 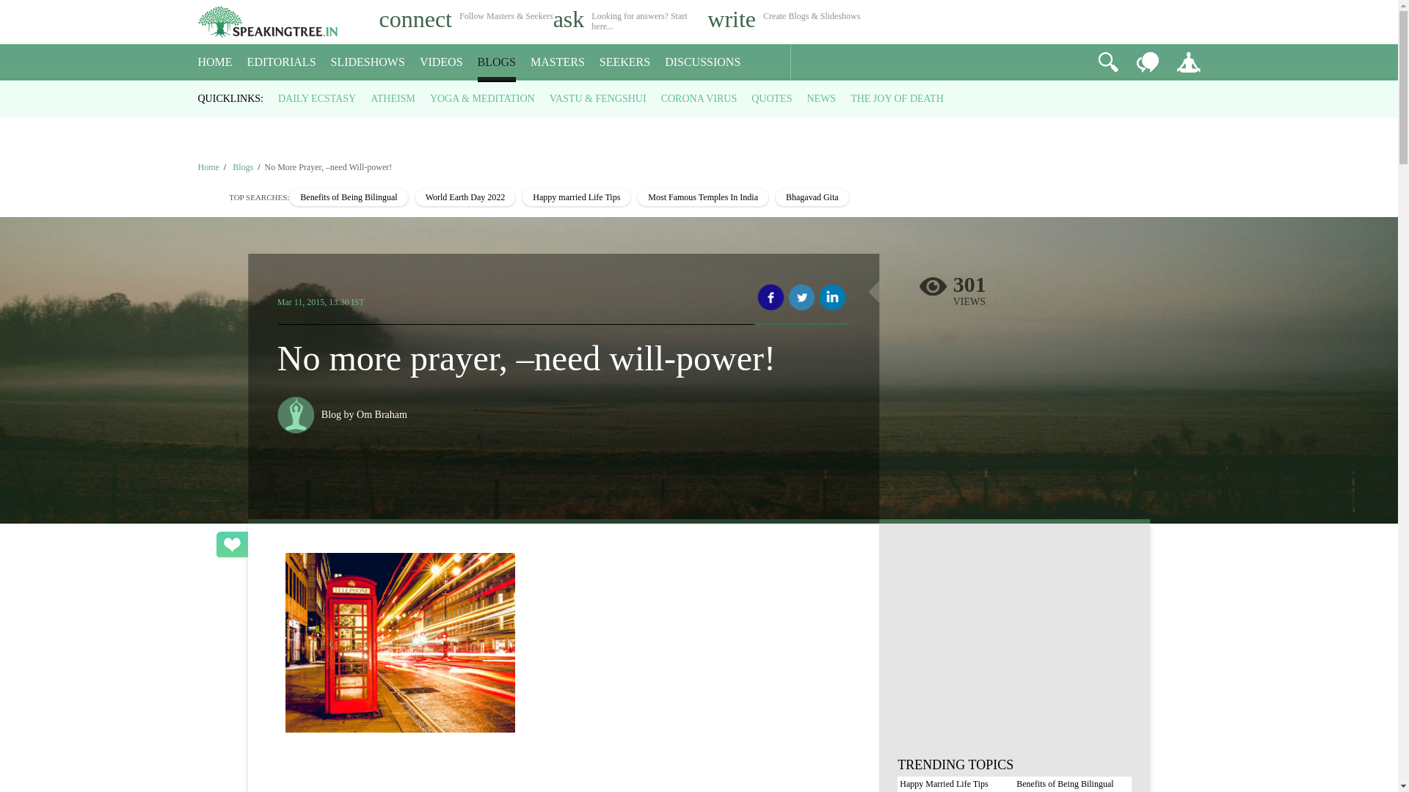 What do you see at coordinates (442, 62) in the screenshot?
I see `VIDEOS` at bounding box center [442, 62].